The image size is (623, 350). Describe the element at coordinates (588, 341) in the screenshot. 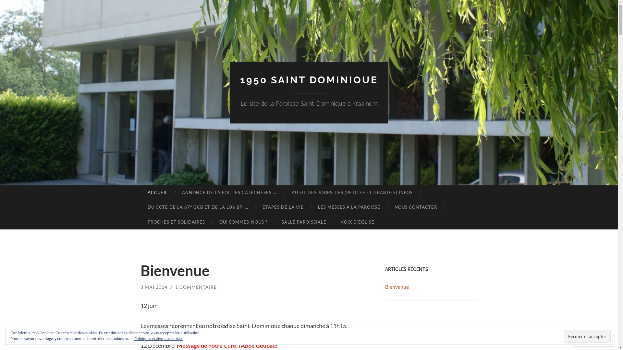

I see `Suivre` at that location.